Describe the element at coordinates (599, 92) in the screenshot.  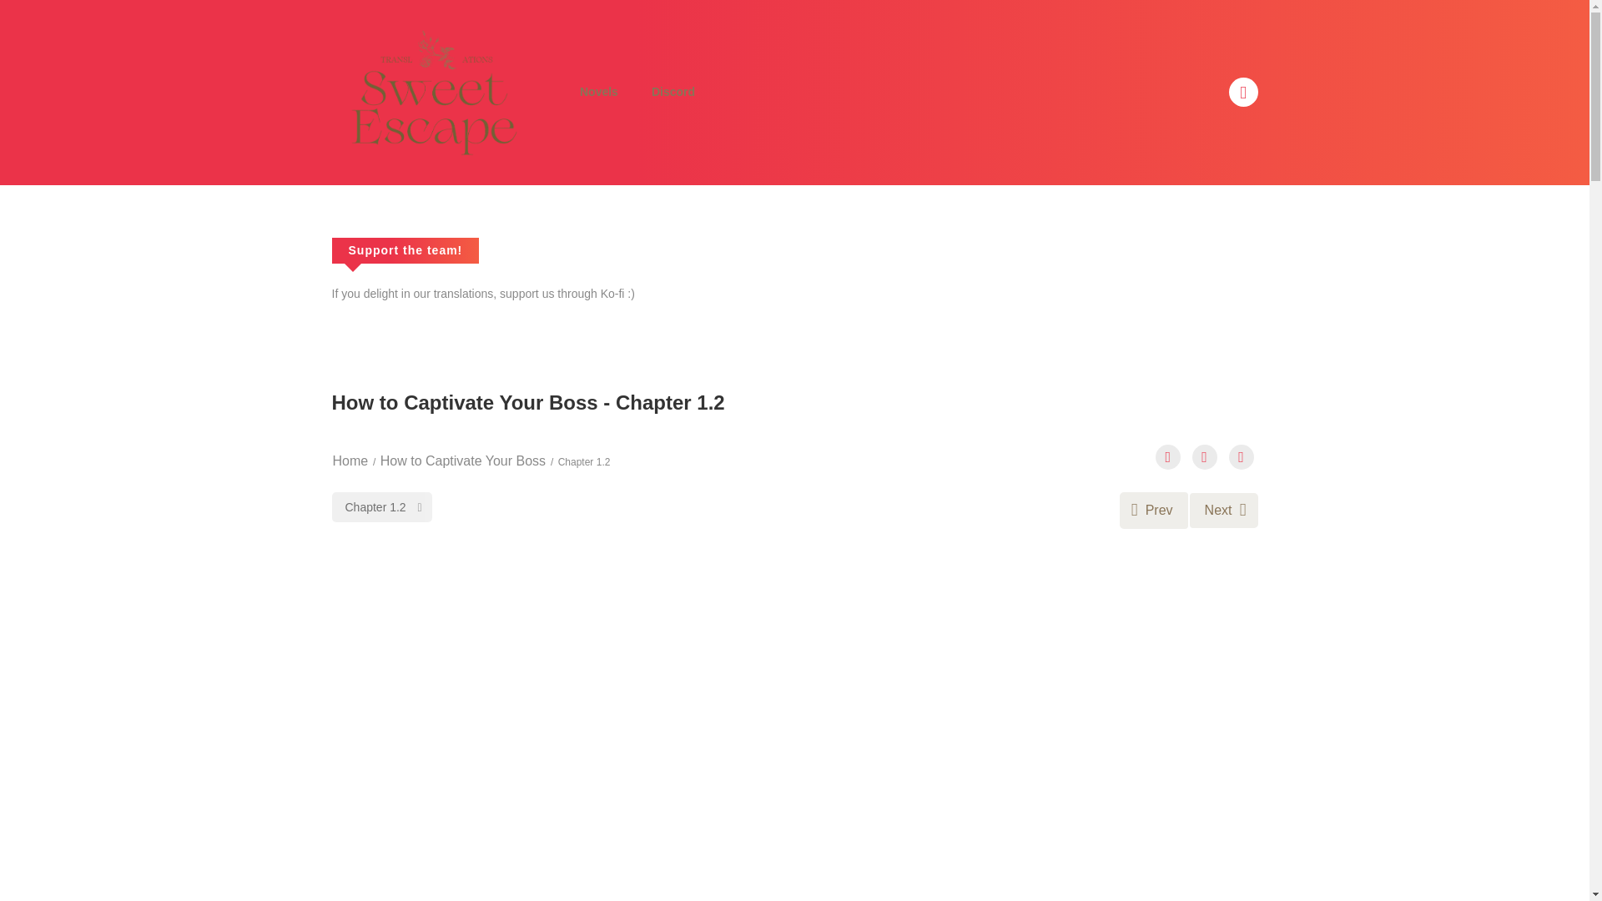
I see `Novels` at that location.